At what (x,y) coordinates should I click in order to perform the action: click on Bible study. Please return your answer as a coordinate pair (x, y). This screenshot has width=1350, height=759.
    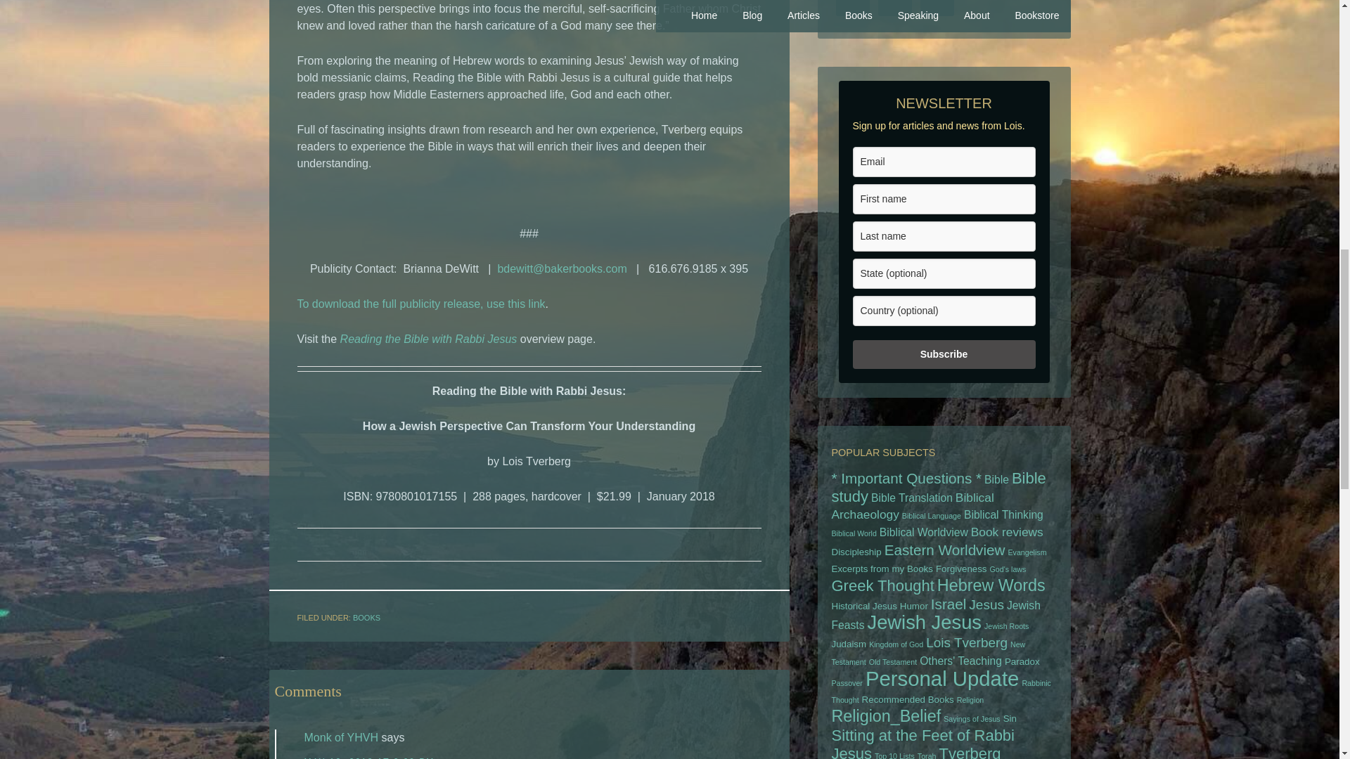
    Looking at the image, I should click on (938, 488).